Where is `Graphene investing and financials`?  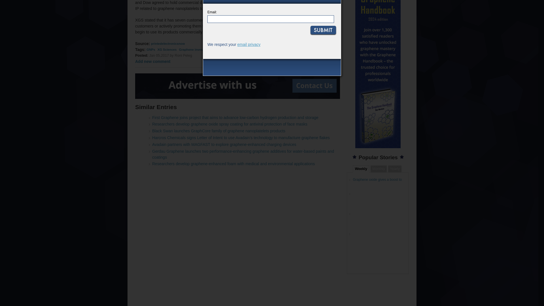
Graphene investing and financials is located at coordinates (205, 49).